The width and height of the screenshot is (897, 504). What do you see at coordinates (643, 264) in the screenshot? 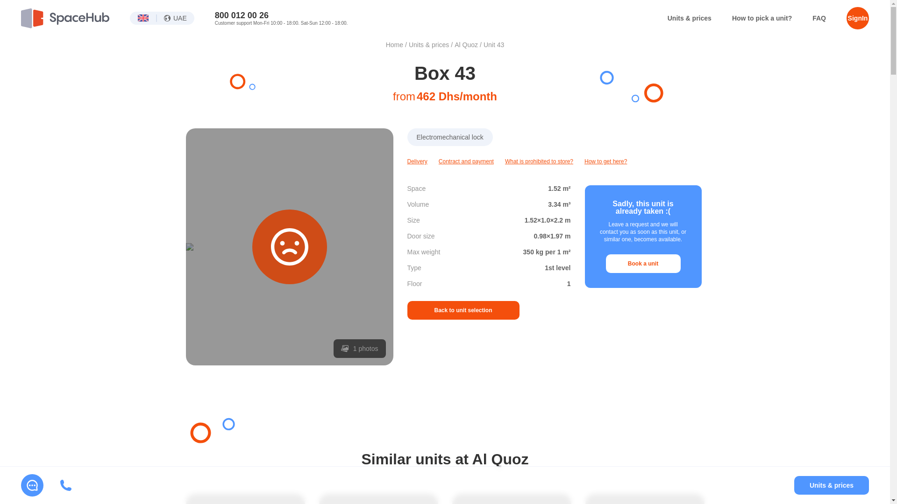
I see `Book a unit` at bounding box center [643, 264].